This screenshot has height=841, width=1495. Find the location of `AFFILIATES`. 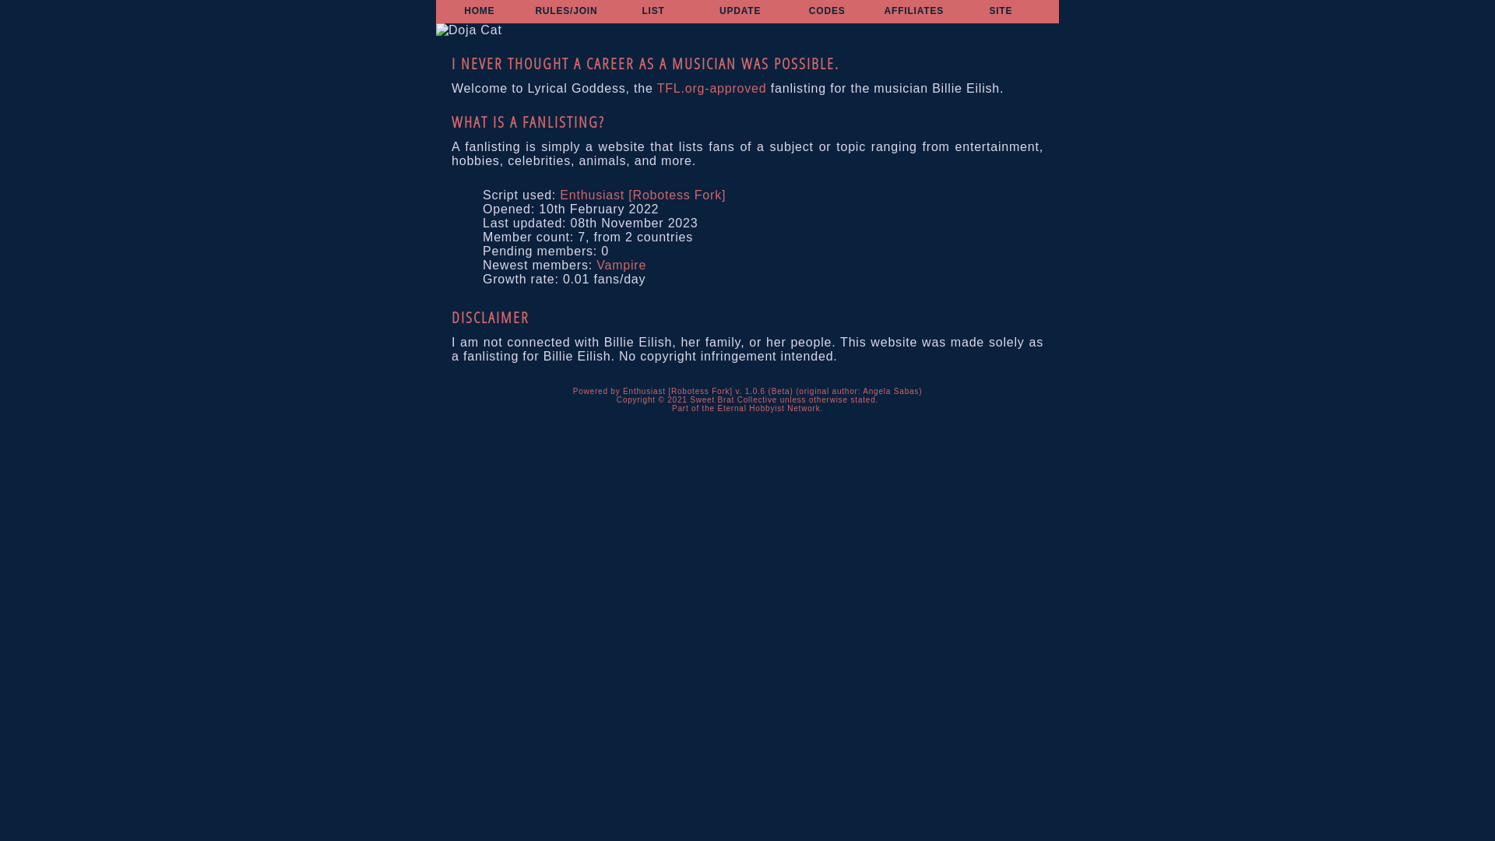

AFFILIATES is located at coordinates (914, 11).